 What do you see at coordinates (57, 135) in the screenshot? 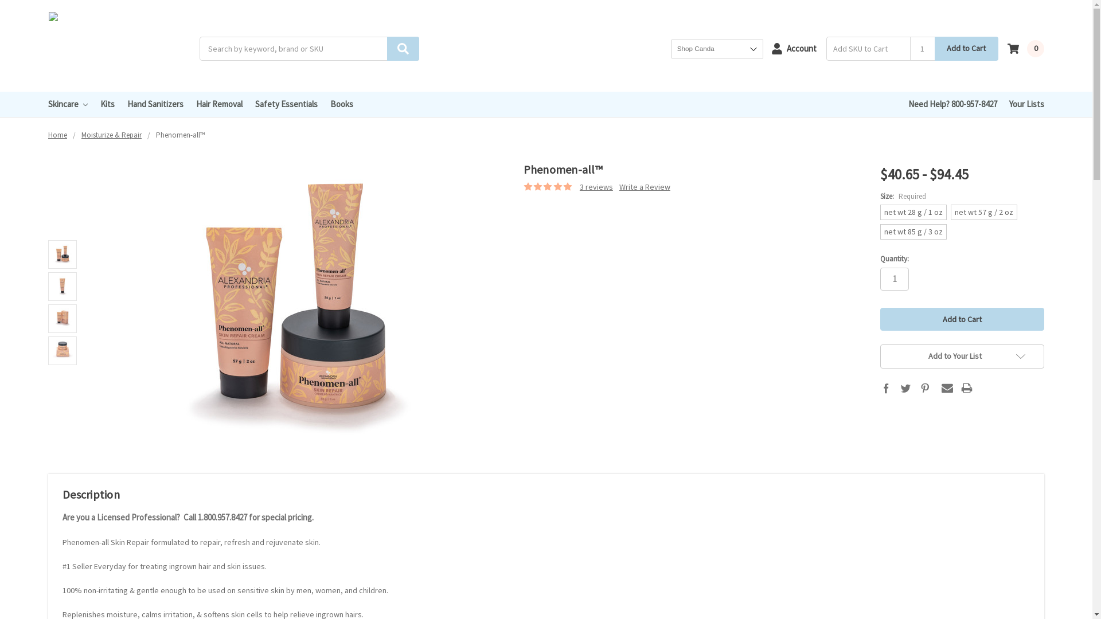
I see `Home` at bounding box center [57, 135].